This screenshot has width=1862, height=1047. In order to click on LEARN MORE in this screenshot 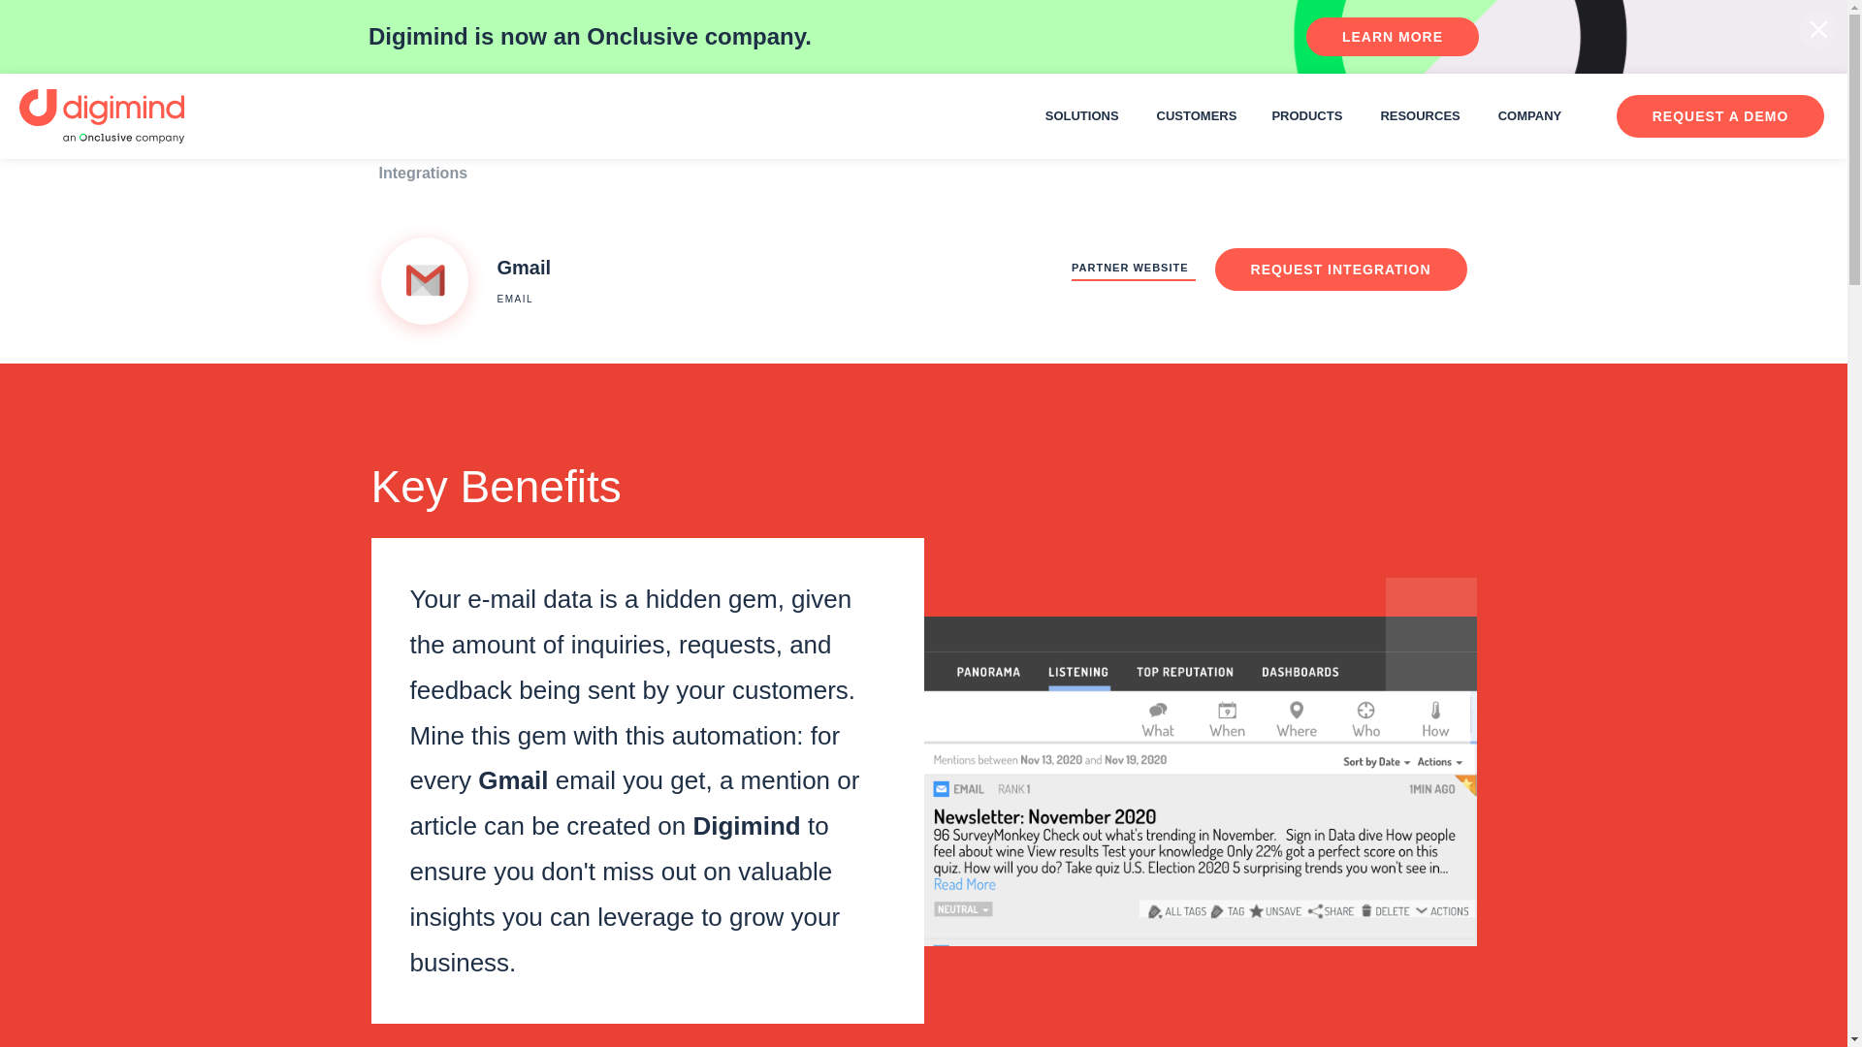, I will do `click(1393, 37)`.